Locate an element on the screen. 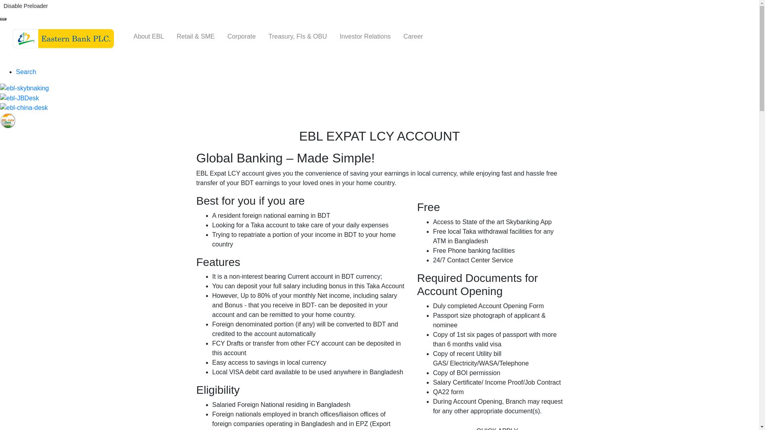 The width and height of the screenshot is (765, 430). Treasury, FIs & OBU is located at coordinates (298, 37).